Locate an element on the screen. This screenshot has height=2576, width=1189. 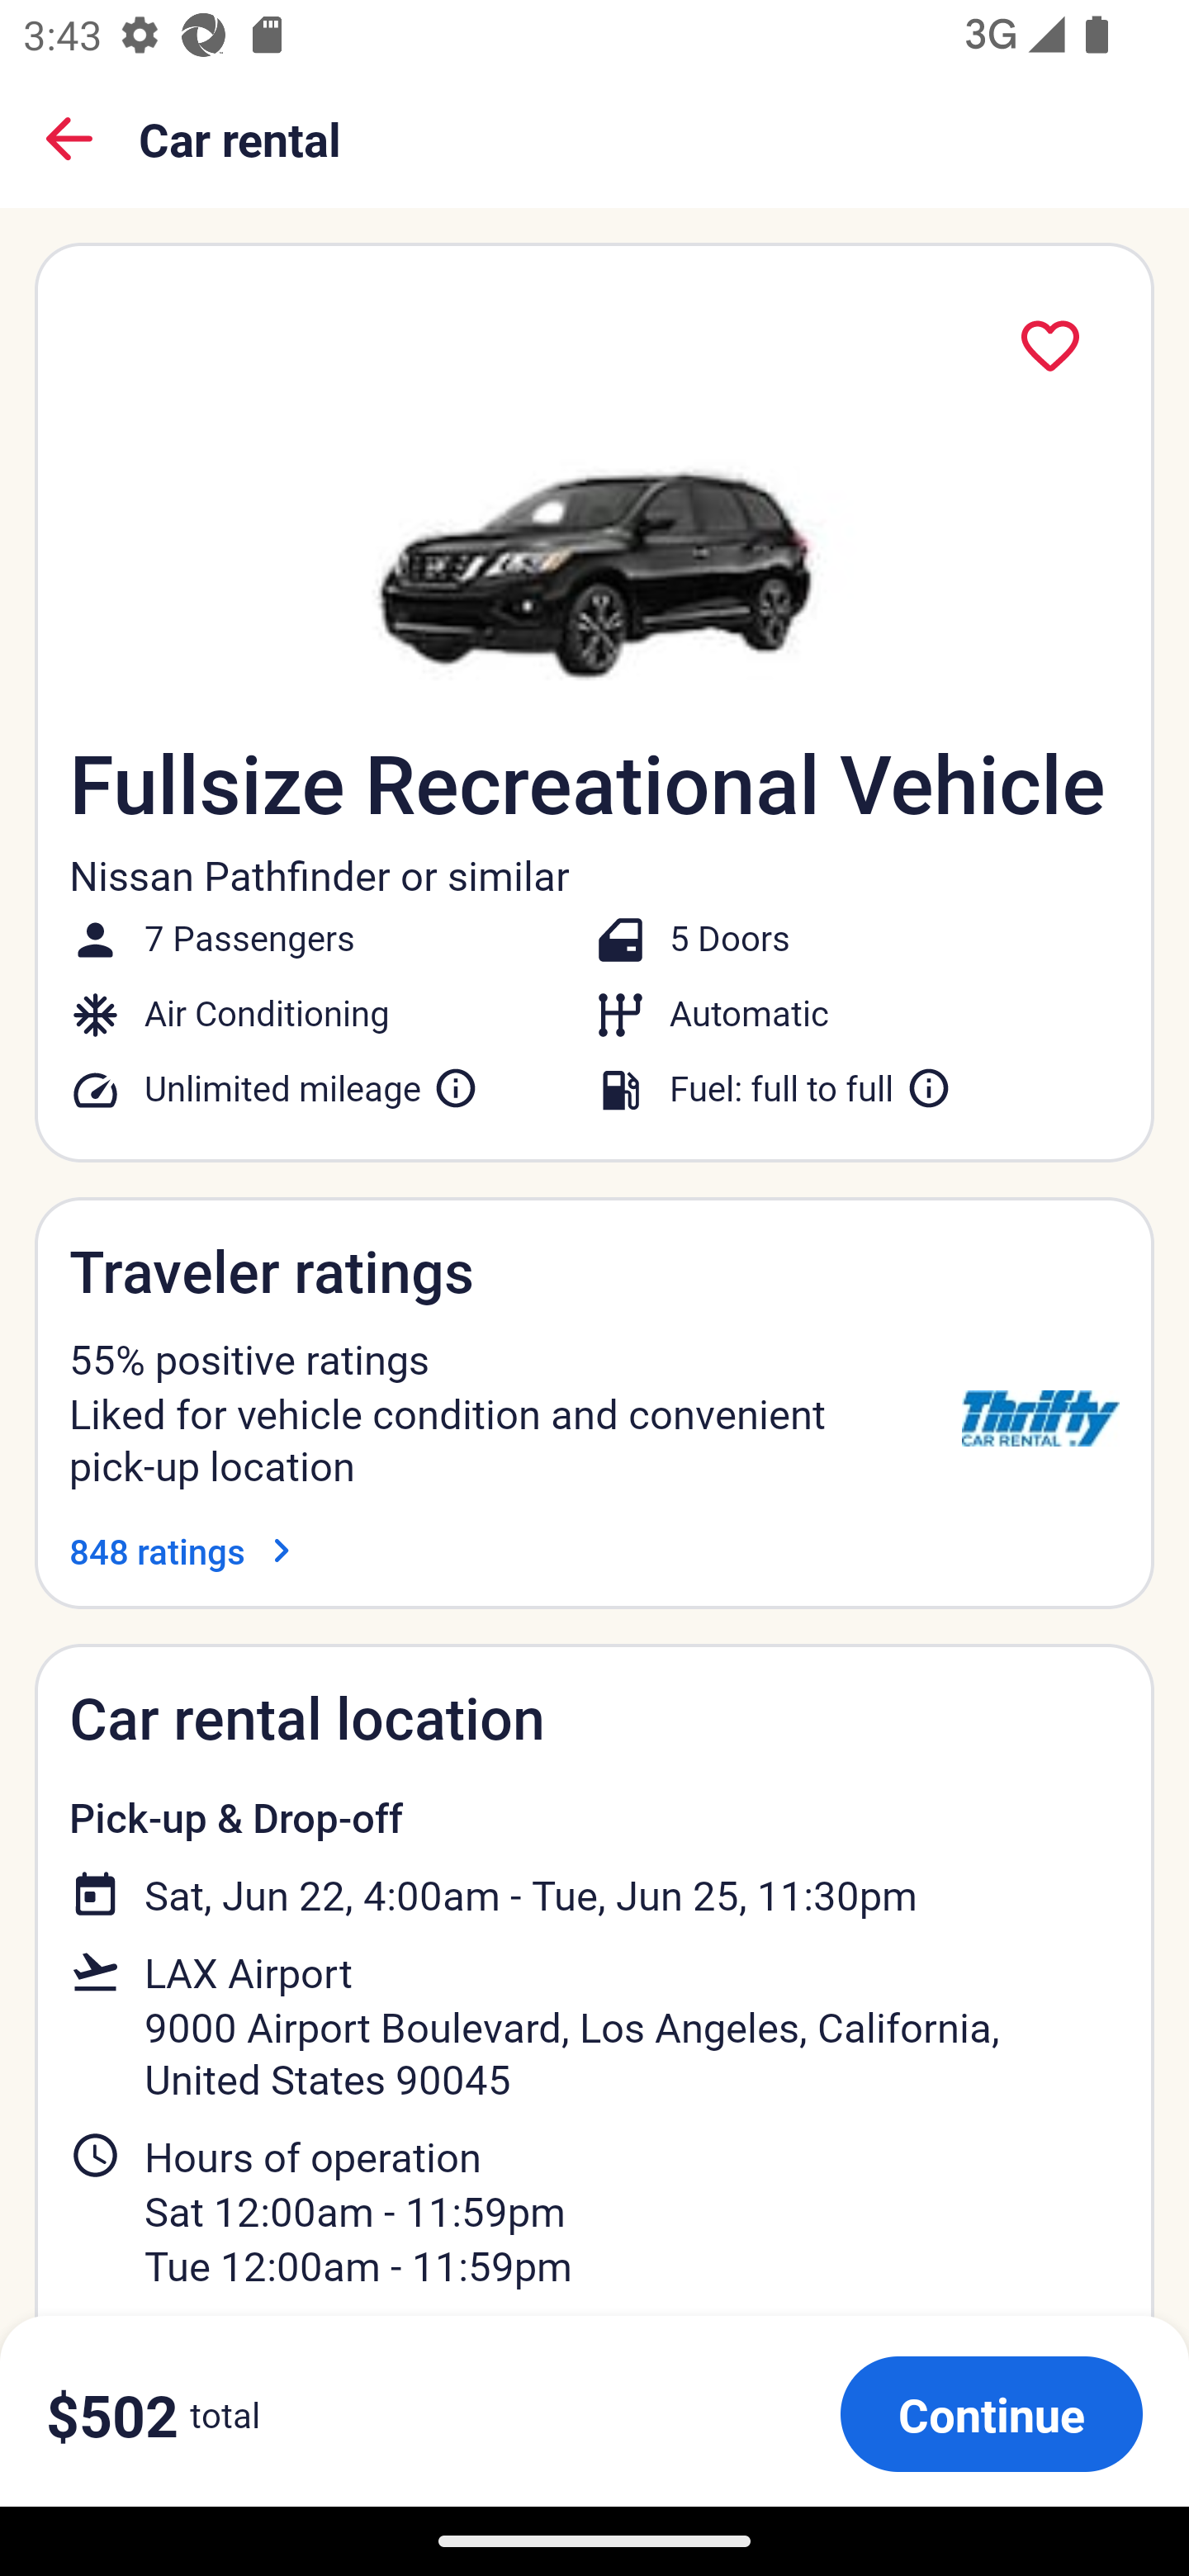
Go back to car rental search results is located at coordinates (69, 139).